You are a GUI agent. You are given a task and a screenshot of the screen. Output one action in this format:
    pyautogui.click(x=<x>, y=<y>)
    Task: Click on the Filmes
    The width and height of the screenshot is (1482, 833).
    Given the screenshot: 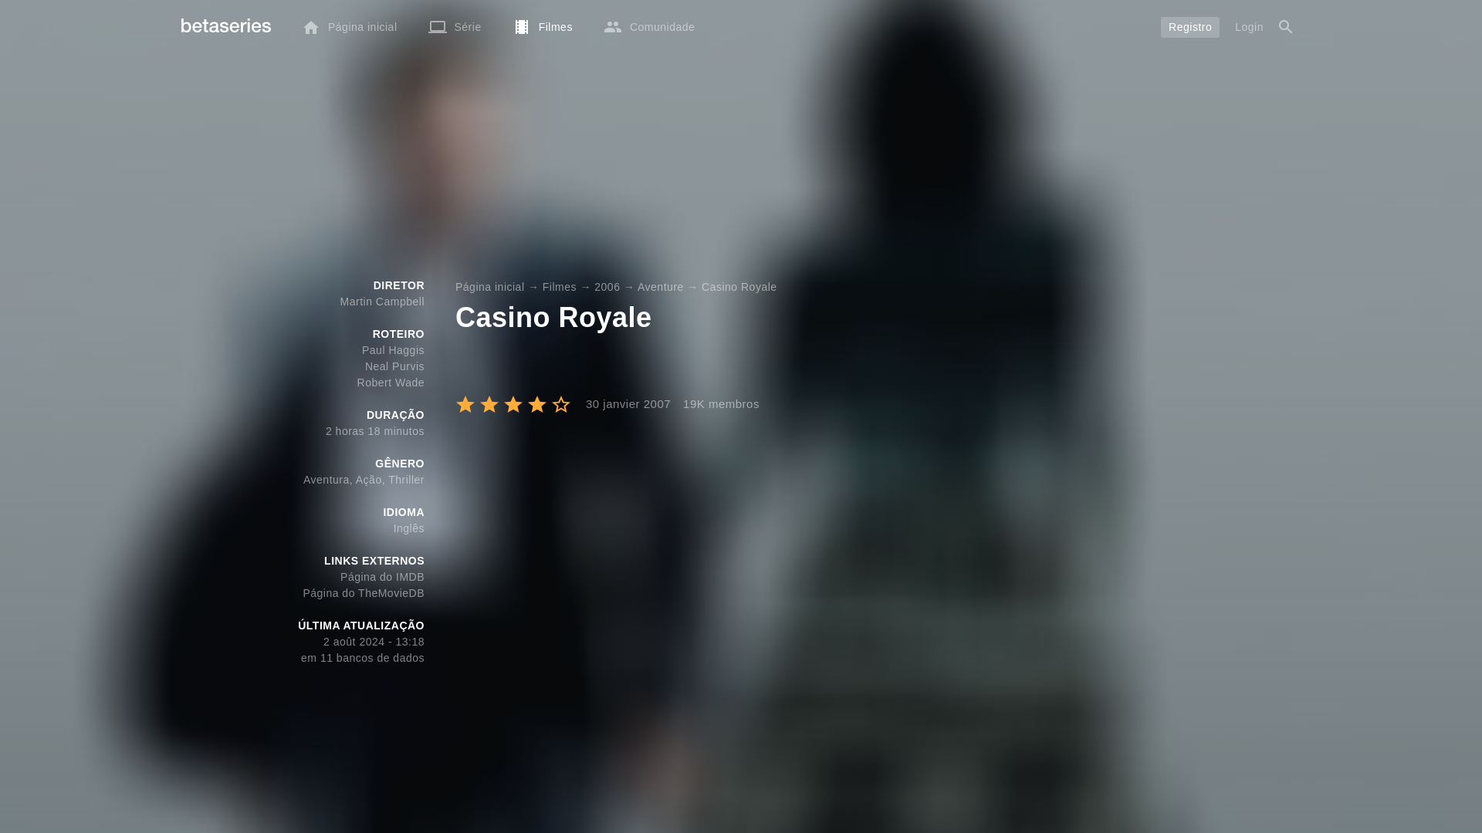 What is the action you would take?
    pyautogui.click(x=542, y=26)
    